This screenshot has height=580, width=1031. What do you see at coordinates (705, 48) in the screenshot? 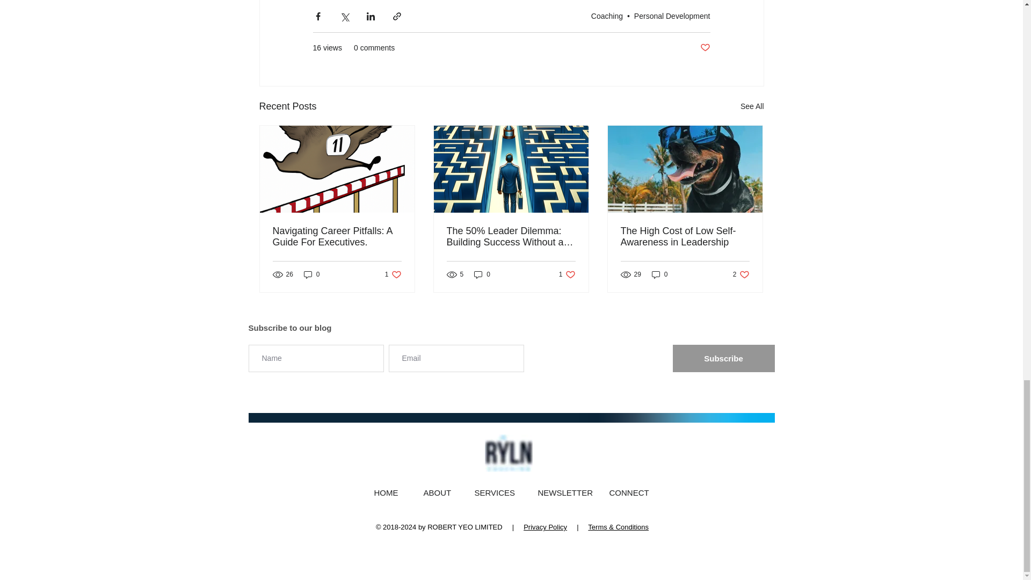
I see `See All` at bounding box center [705, 48].